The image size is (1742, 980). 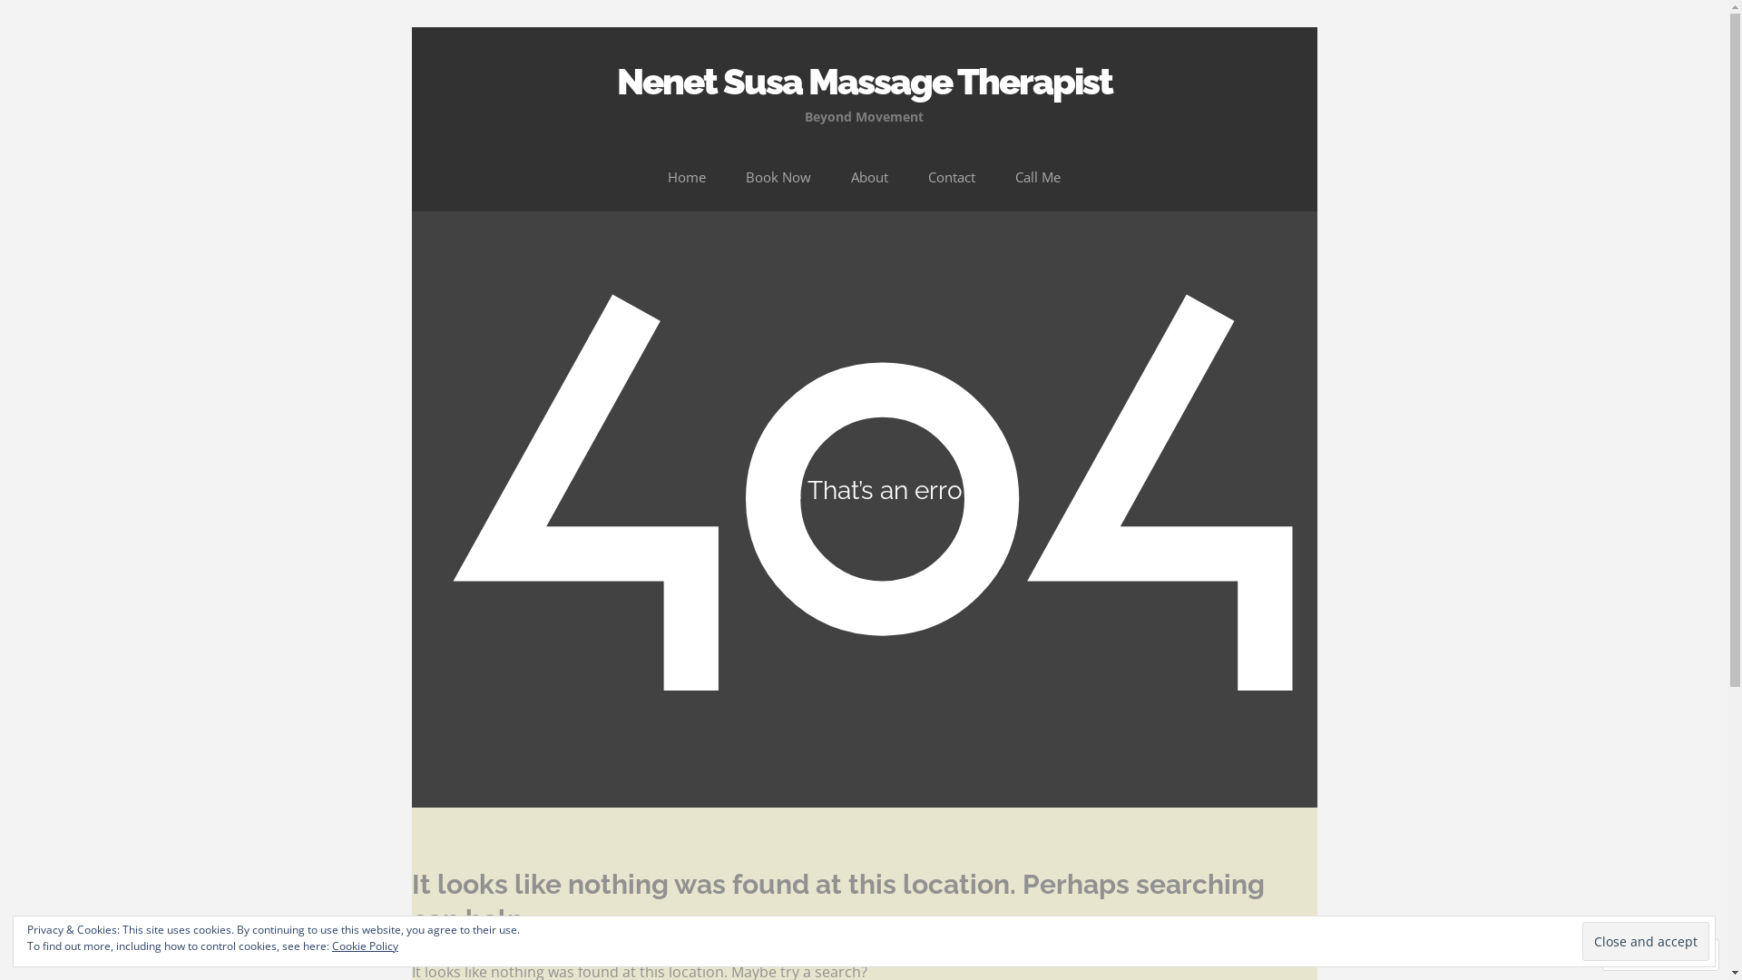 What do you see at coordinates (40, 20) in the screenshot?
I see `Search` at bounding box center [40, 20].